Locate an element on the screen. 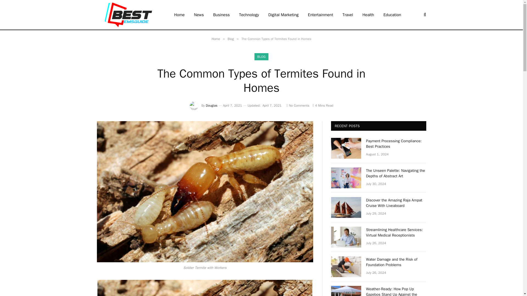 This screenshot has height=296, width=527. The Unseen Palette: Navigating the Depths of Abstract Art is located at coordinates (396, 173).